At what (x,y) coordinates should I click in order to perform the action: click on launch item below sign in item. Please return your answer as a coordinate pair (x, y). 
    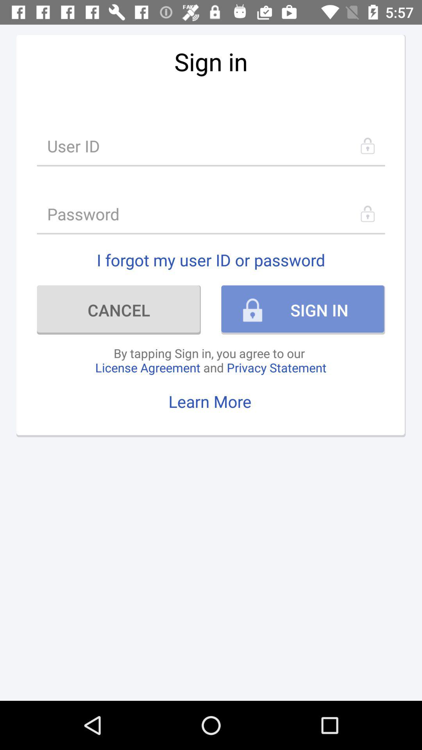
    Looking at the image, I should click on (211, 145).